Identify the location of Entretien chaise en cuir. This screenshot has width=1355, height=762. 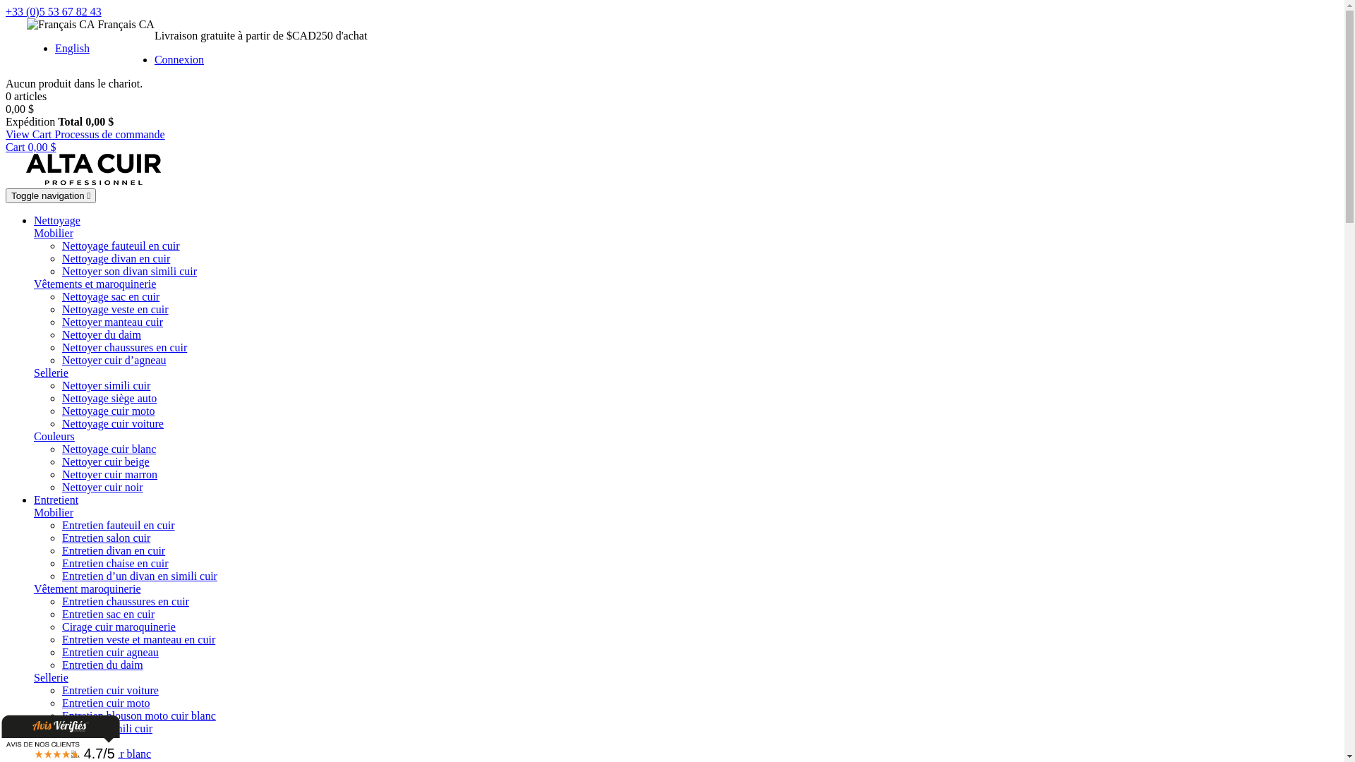
(116, 563).